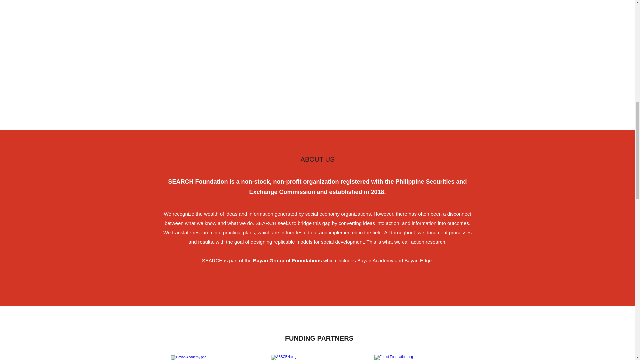 The image size is (640, 360). Describe the element at coordinates (375, 260) in the screenshot. I see `Bayan Academy` at that location.